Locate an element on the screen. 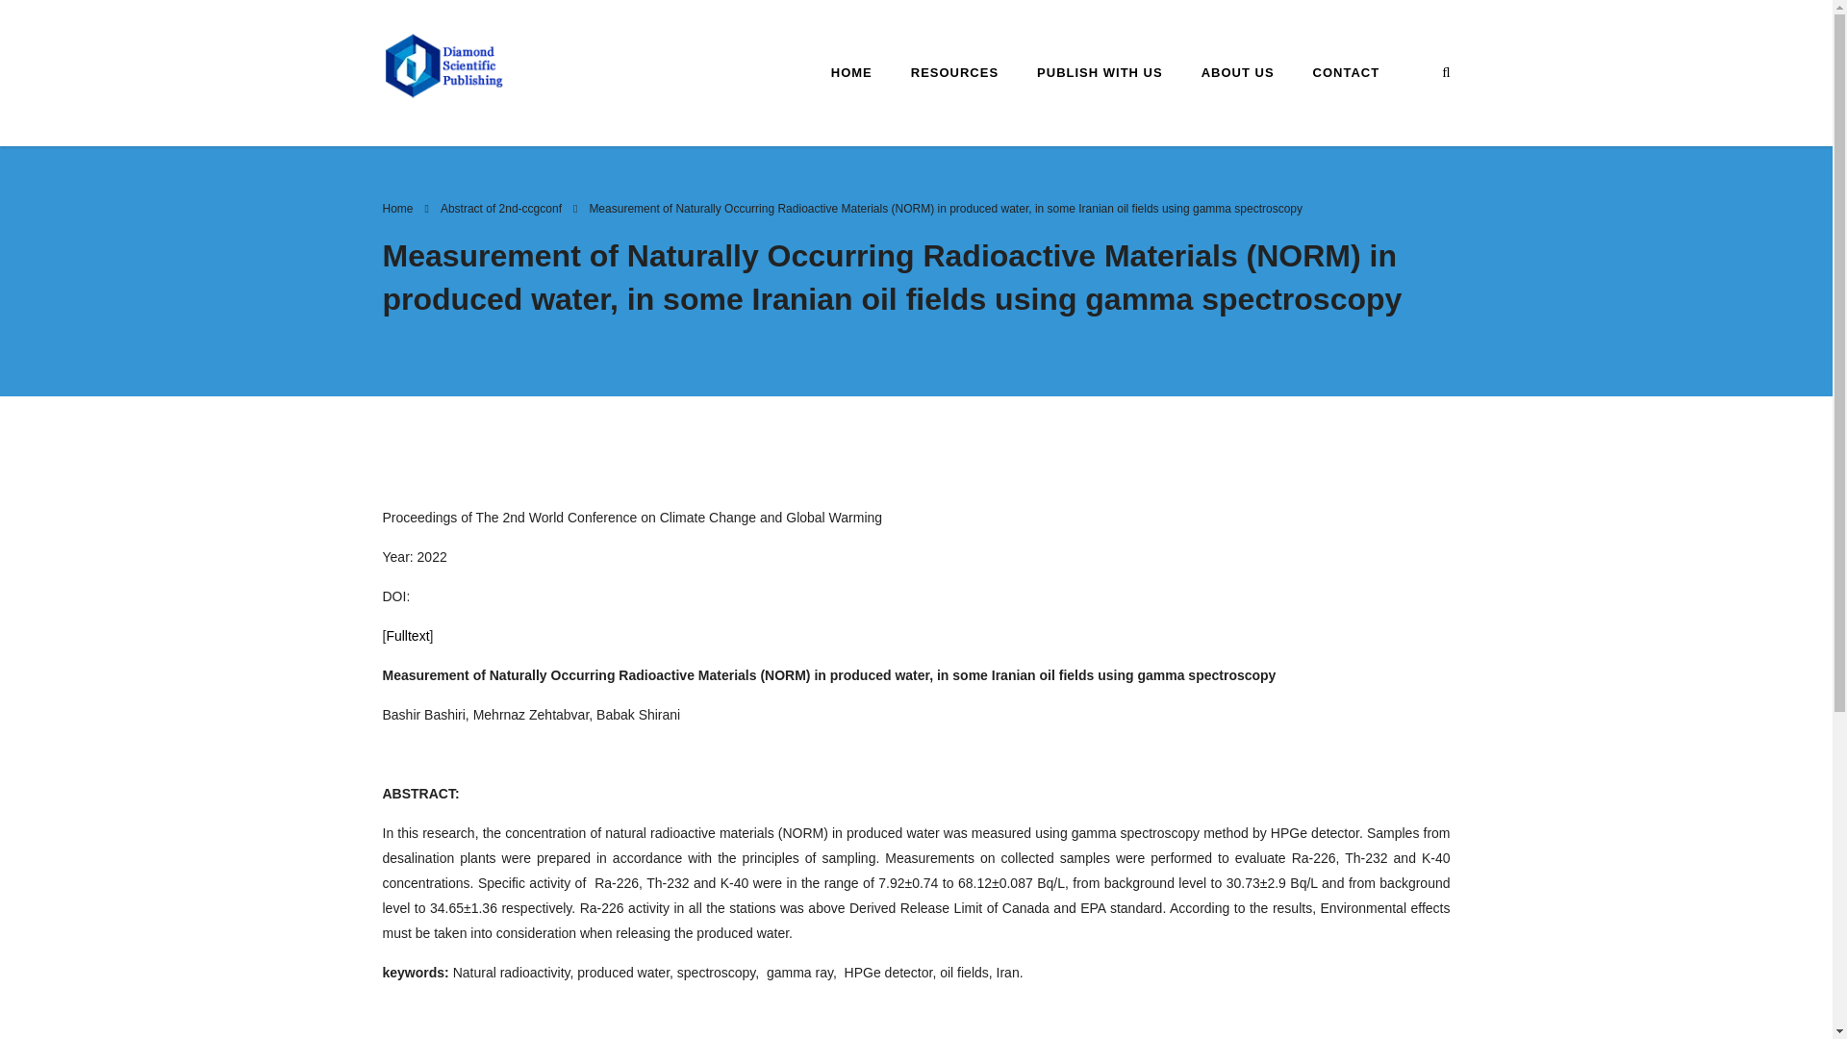  Go to the Abstract of 2nd-ccgconf category archives. is located at coordinates (500, 208).